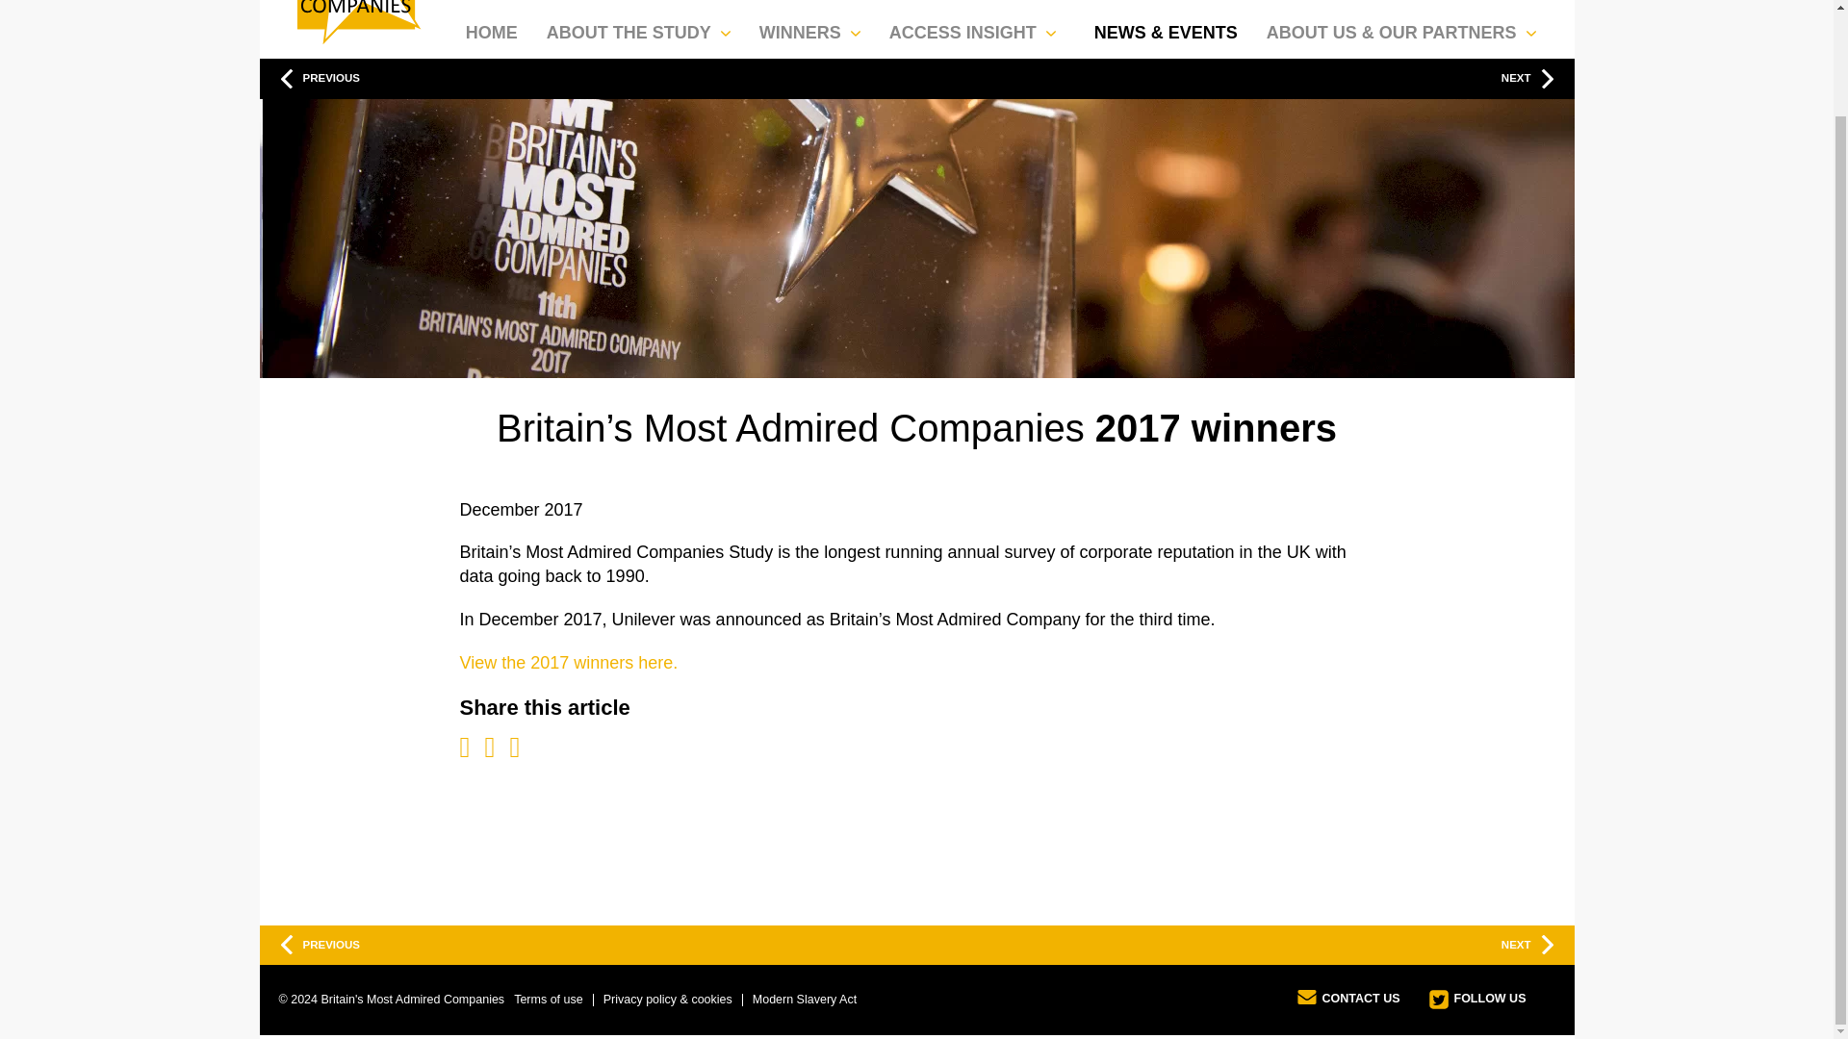  Describe the element at coordinates (491, 945) in the screenshot. I see `PREVIOUS` at that location.